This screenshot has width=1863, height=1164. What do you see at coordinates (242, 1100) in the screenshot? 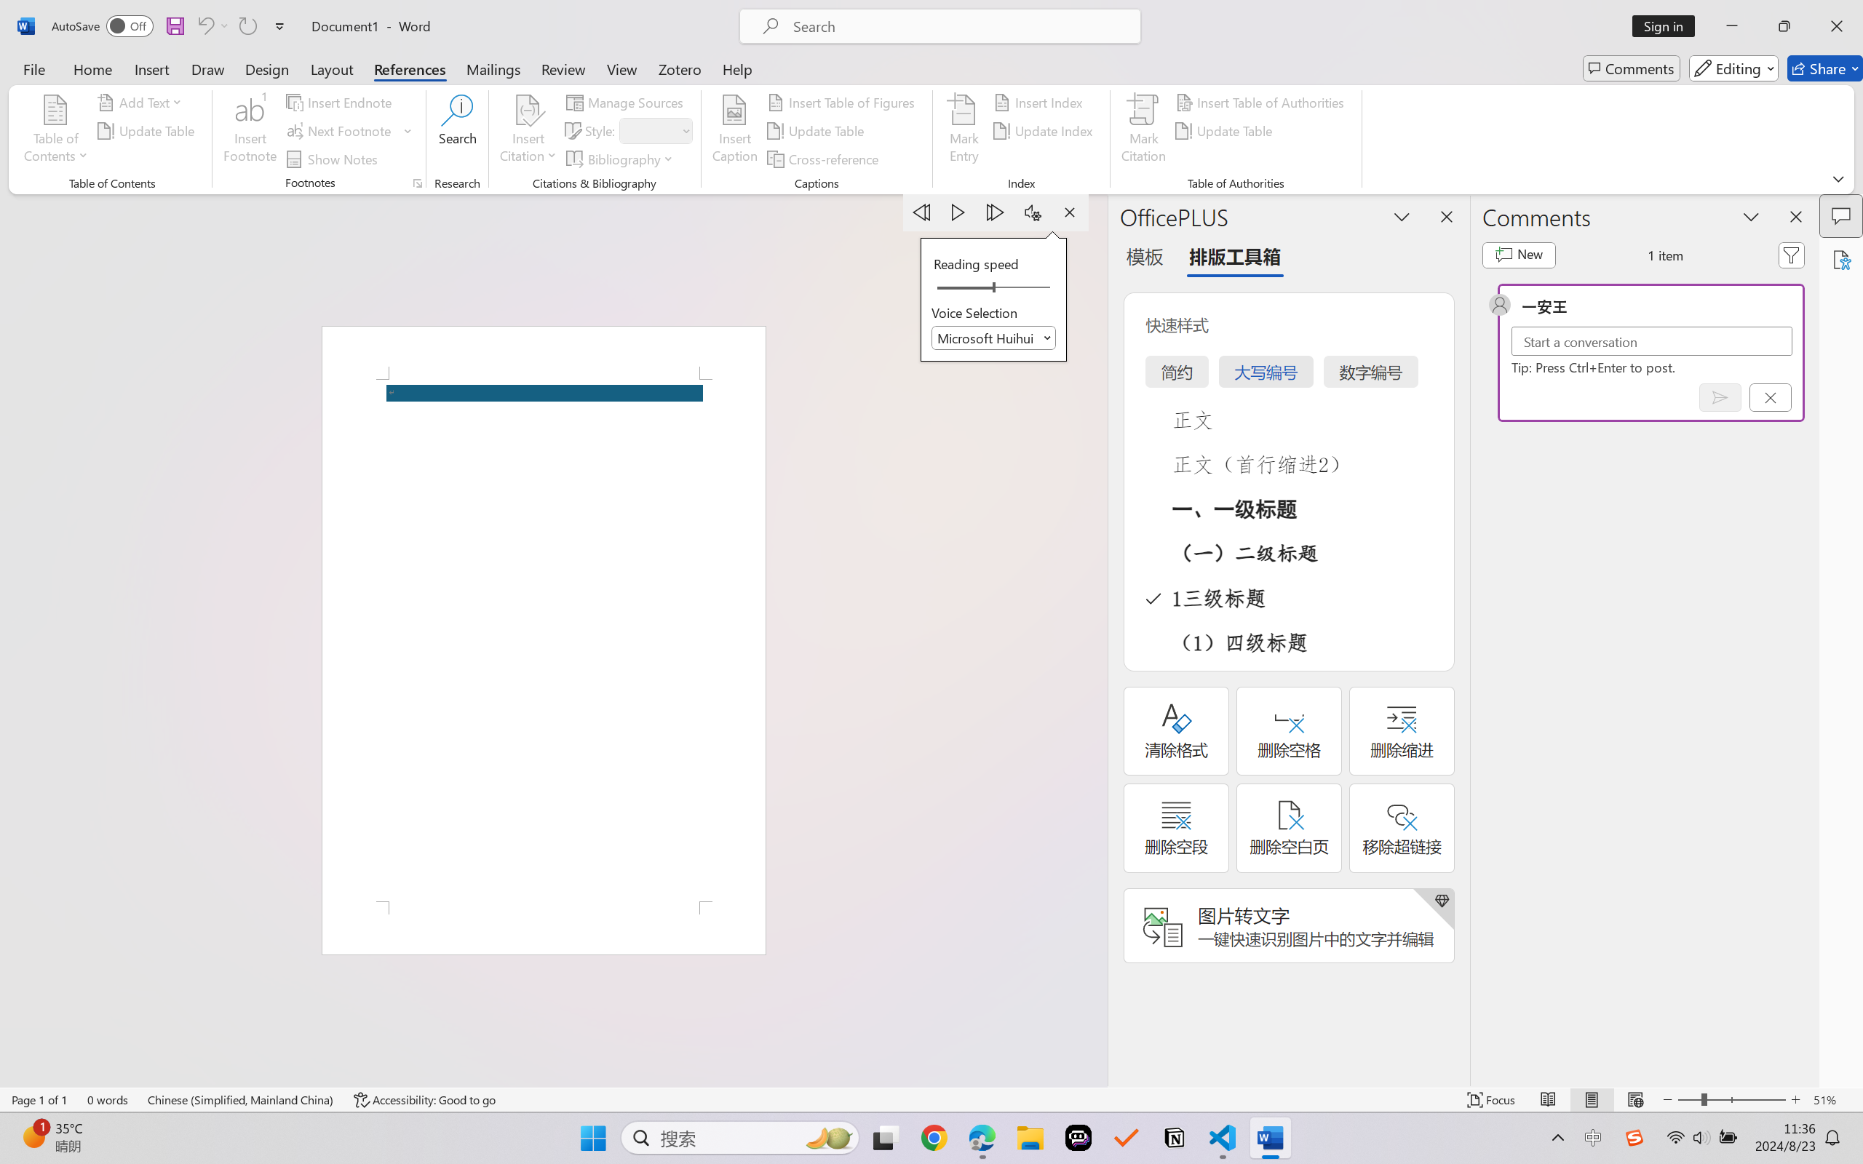
I see `Language Chinese (Simplified, Mainland China)` at bounding box center [242, 1100].